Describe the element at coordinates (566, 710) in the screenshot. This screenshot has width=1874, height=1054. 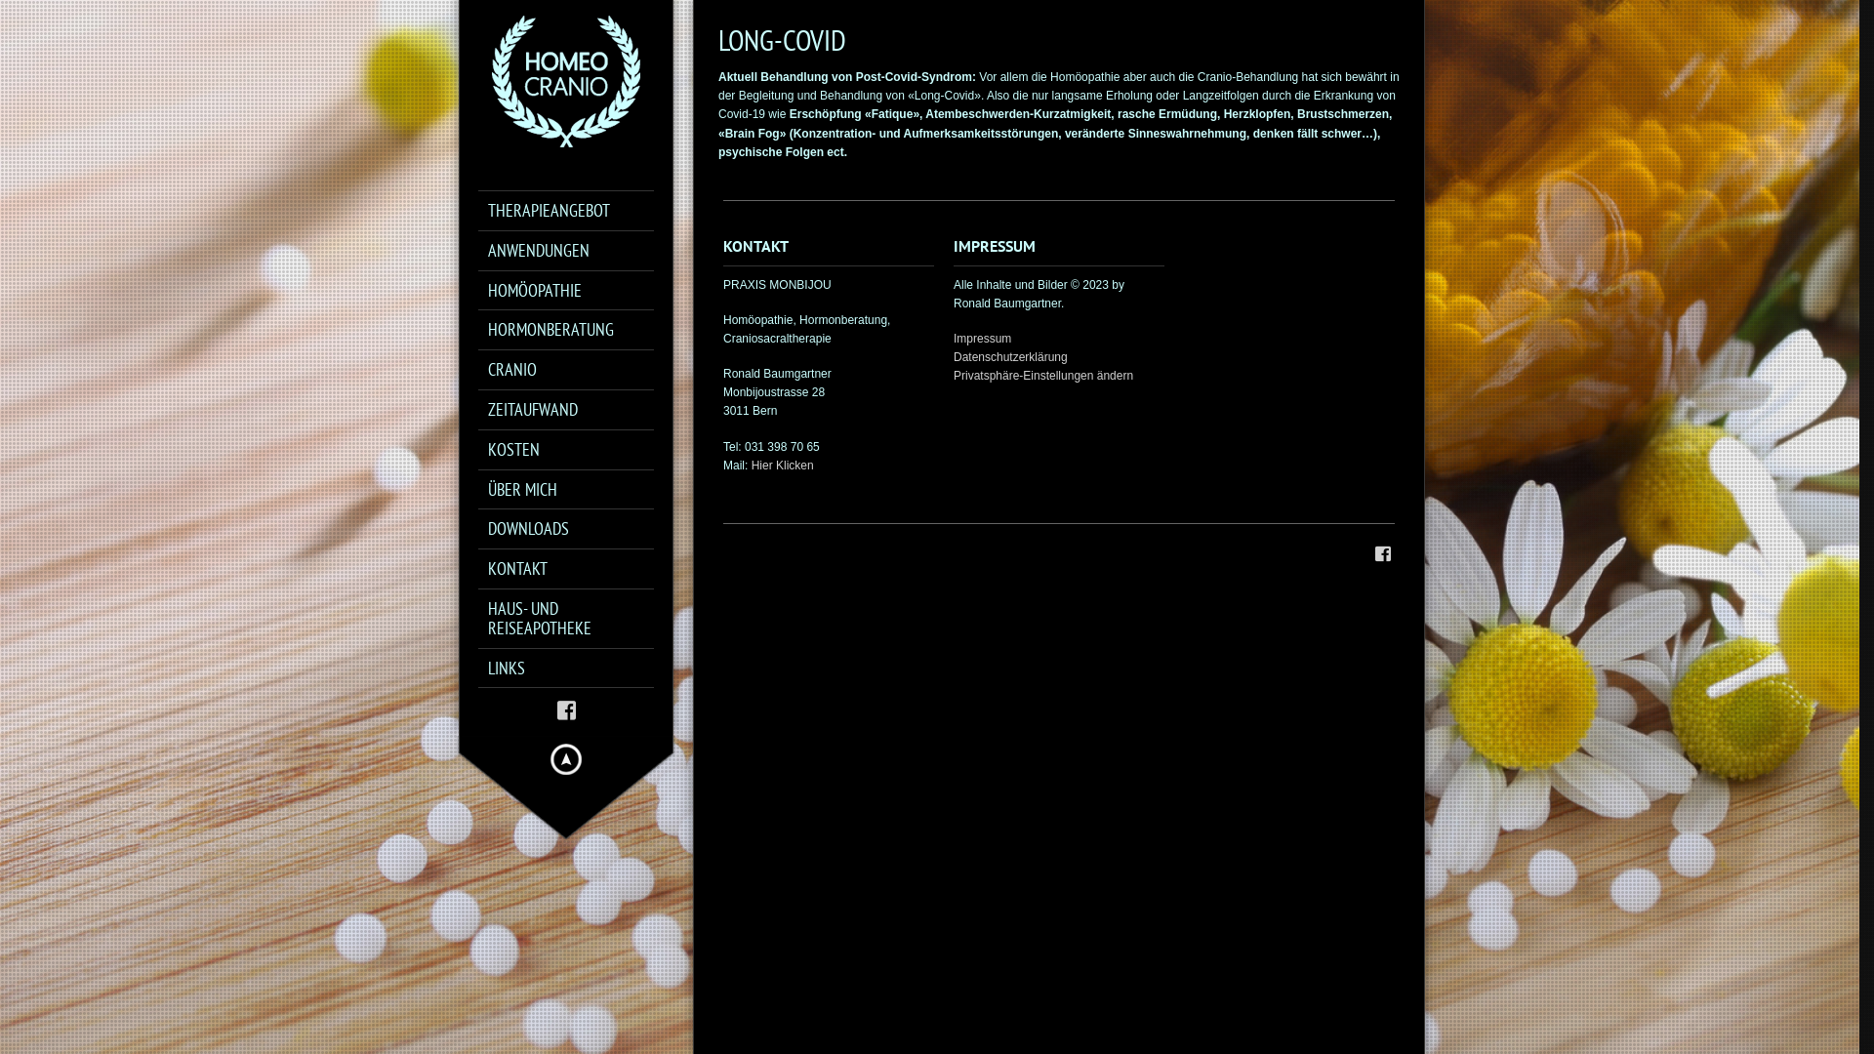
I see `Facebook` at that location.